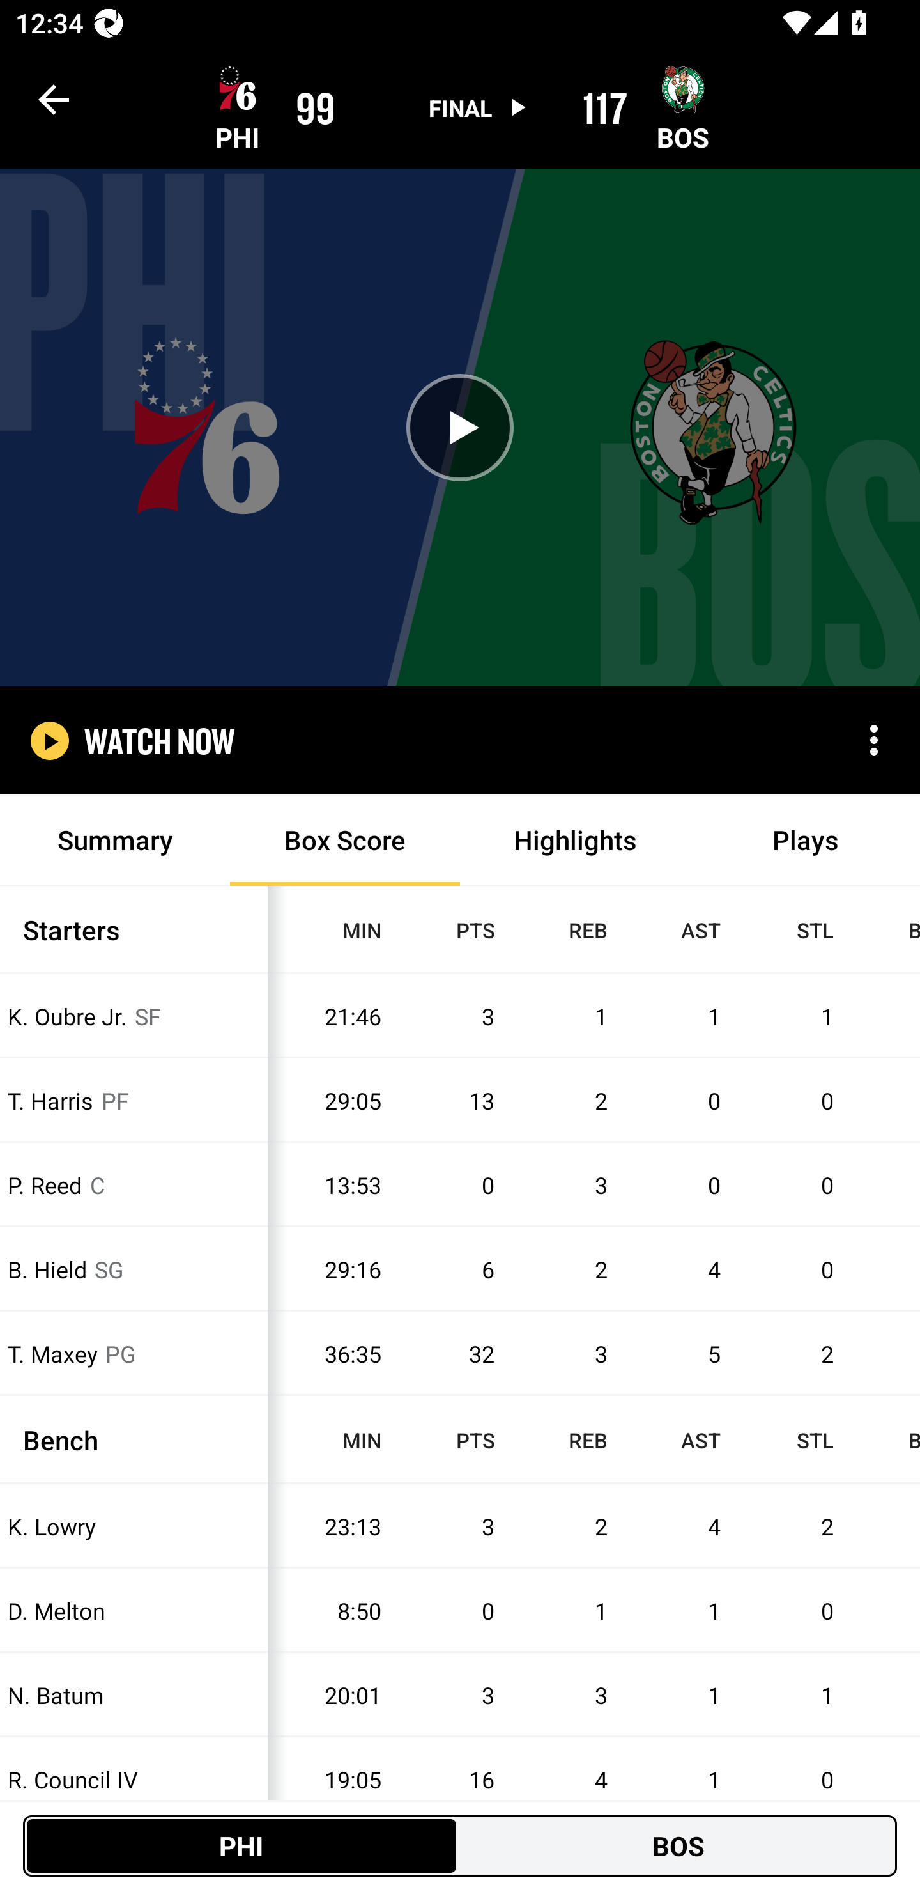  Describe the element at coordinates (134, 1354) in the screenshot. I see `T. Maxey PG` at that location.